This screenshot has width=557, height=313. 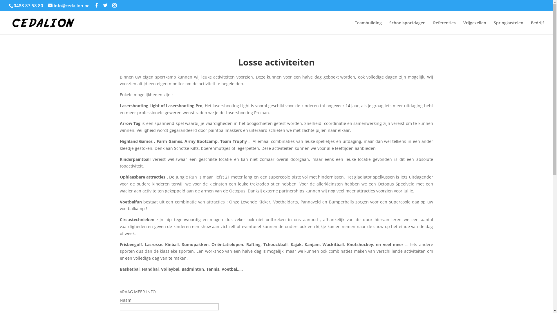 What do you see at coordinates (368, 28) in the screenshot?
I see `Teambuilding` at bounding box center [368, 28].